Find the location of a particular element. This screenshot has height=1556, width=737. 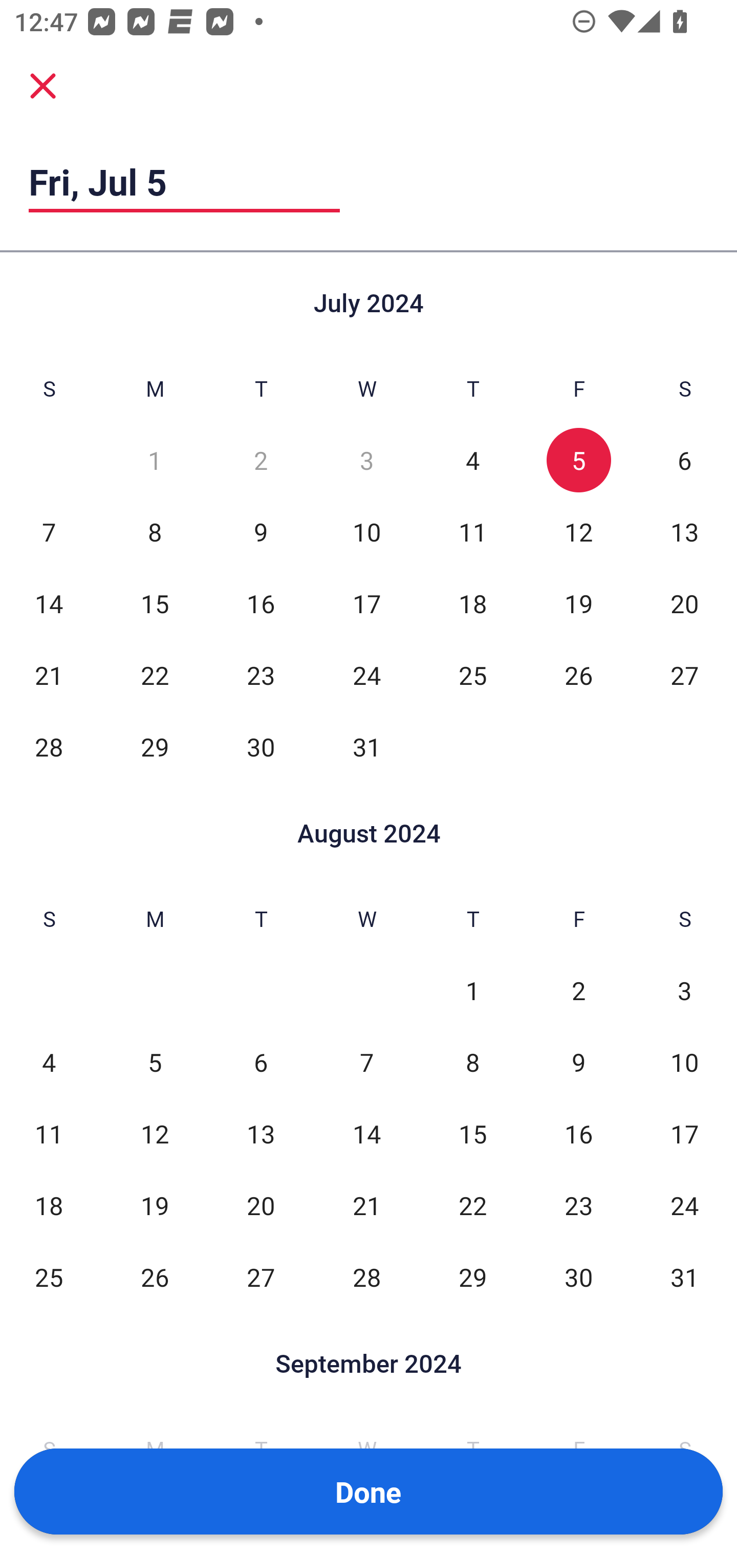

1 Thu, Aug 1, Not Selected is located at coordinates (472, 990).